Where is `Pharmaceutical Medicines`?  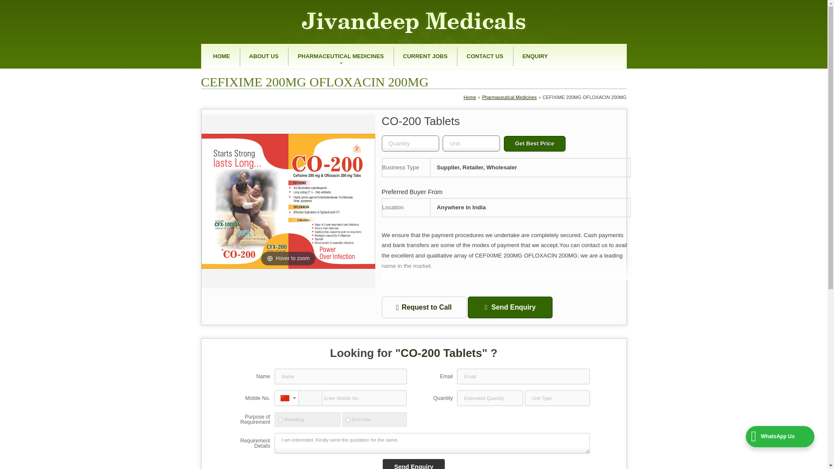
Pharmaceutical Medicines is located at coordinates (509, 97).